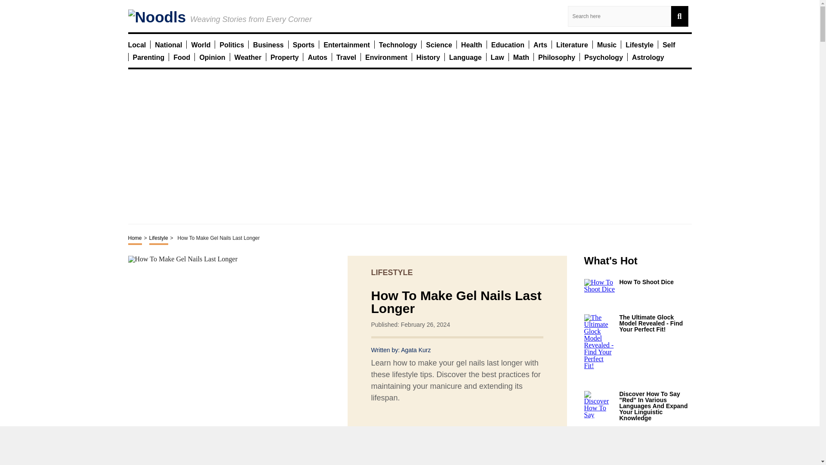 This screenshot has height=465, width=826. Describe the element at coordinates (303, 44) in the screenshot. I see `Sports` at that location.